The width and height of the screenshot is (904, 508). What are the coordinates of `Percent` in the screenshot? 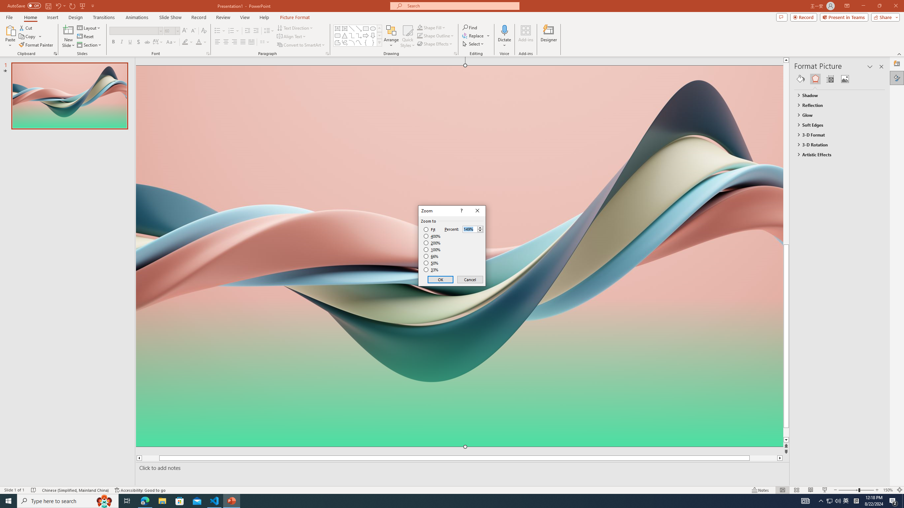 It's located at (473, 229).